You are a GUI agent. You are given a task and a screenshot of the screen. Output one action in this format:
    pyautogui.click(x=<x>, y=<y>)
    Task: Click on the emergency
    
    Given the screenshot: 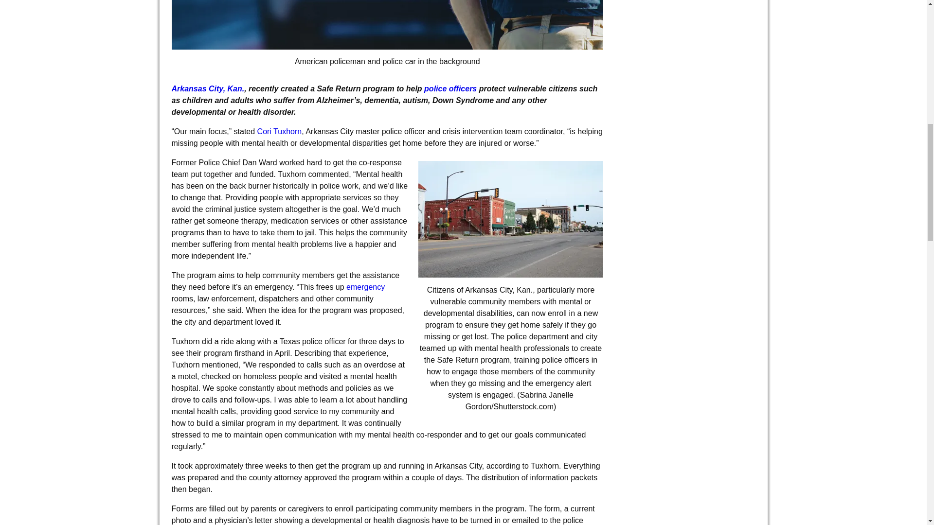 What is the action you would take?
    pyautogui.click(x=366, y=287)
    